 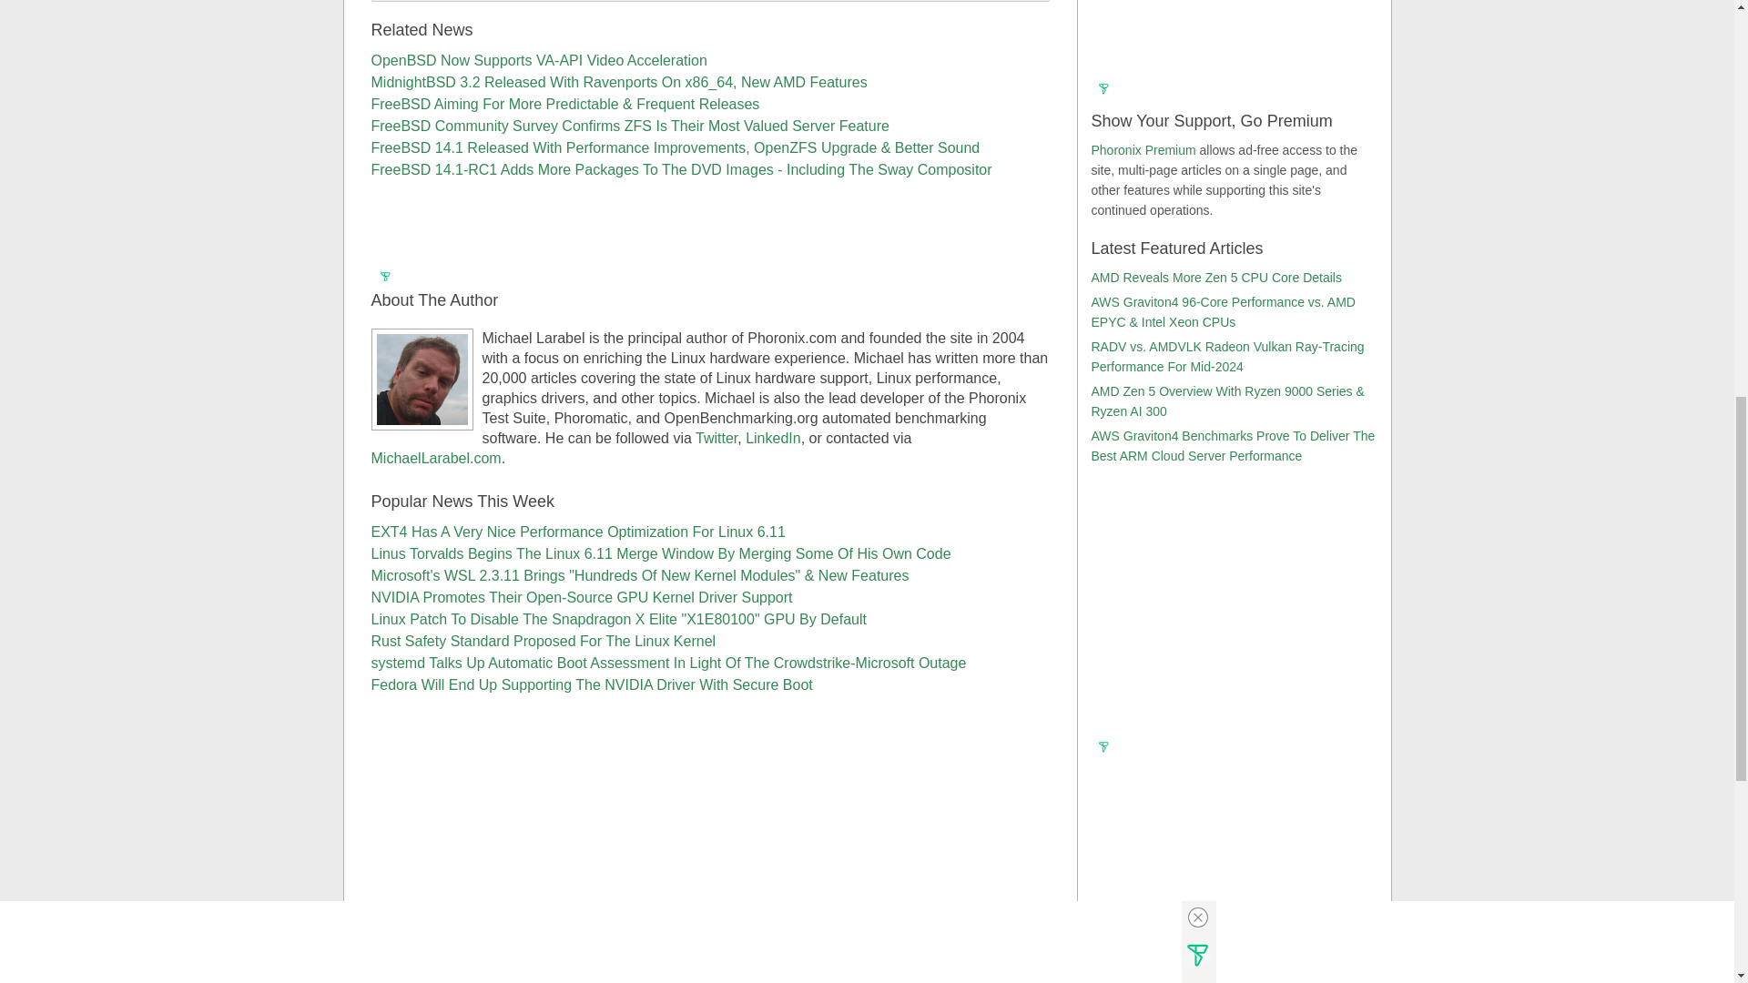 What do you see at coordinates (1232, 39) in the screenshot?
I see `3rd party ad content` at bounding box center [1232, 39].